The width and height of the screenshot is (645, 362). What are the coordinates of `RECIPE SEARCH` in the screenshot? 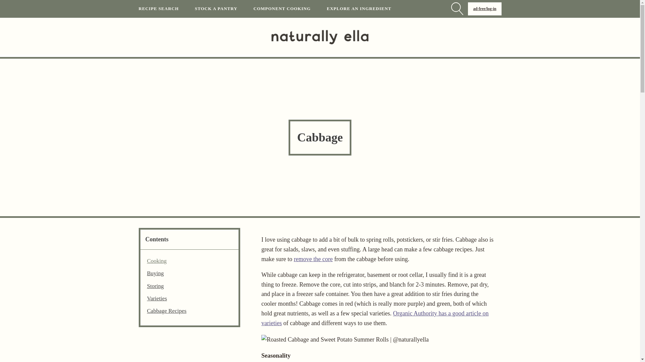 It's located at (167, 9).